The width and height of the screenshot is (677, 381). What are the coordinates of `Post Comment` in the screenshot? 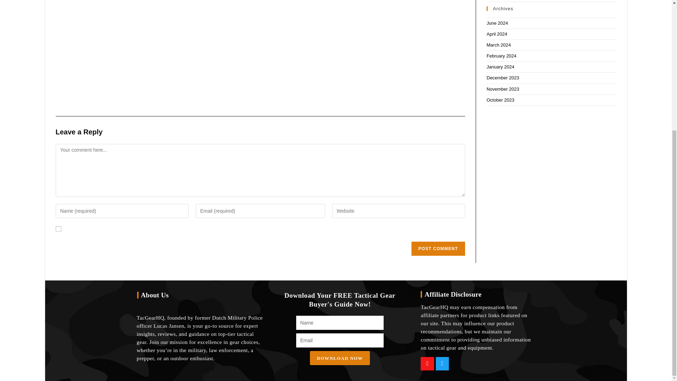 It's located at (438, 248).